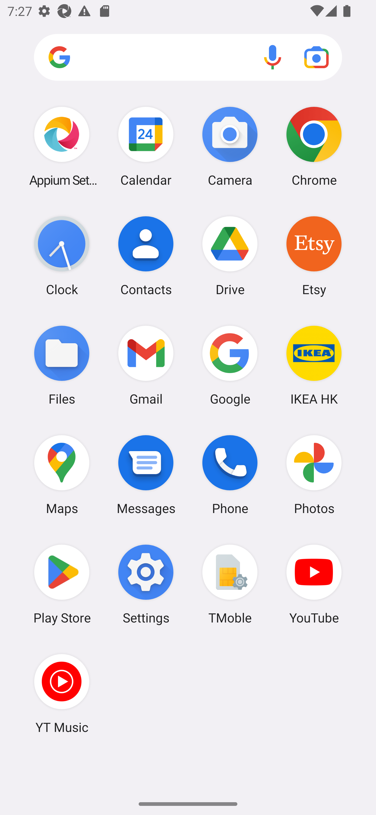 The width and height of the screenshot is (376, 815). I want to click on Camera, so click(230, 146).